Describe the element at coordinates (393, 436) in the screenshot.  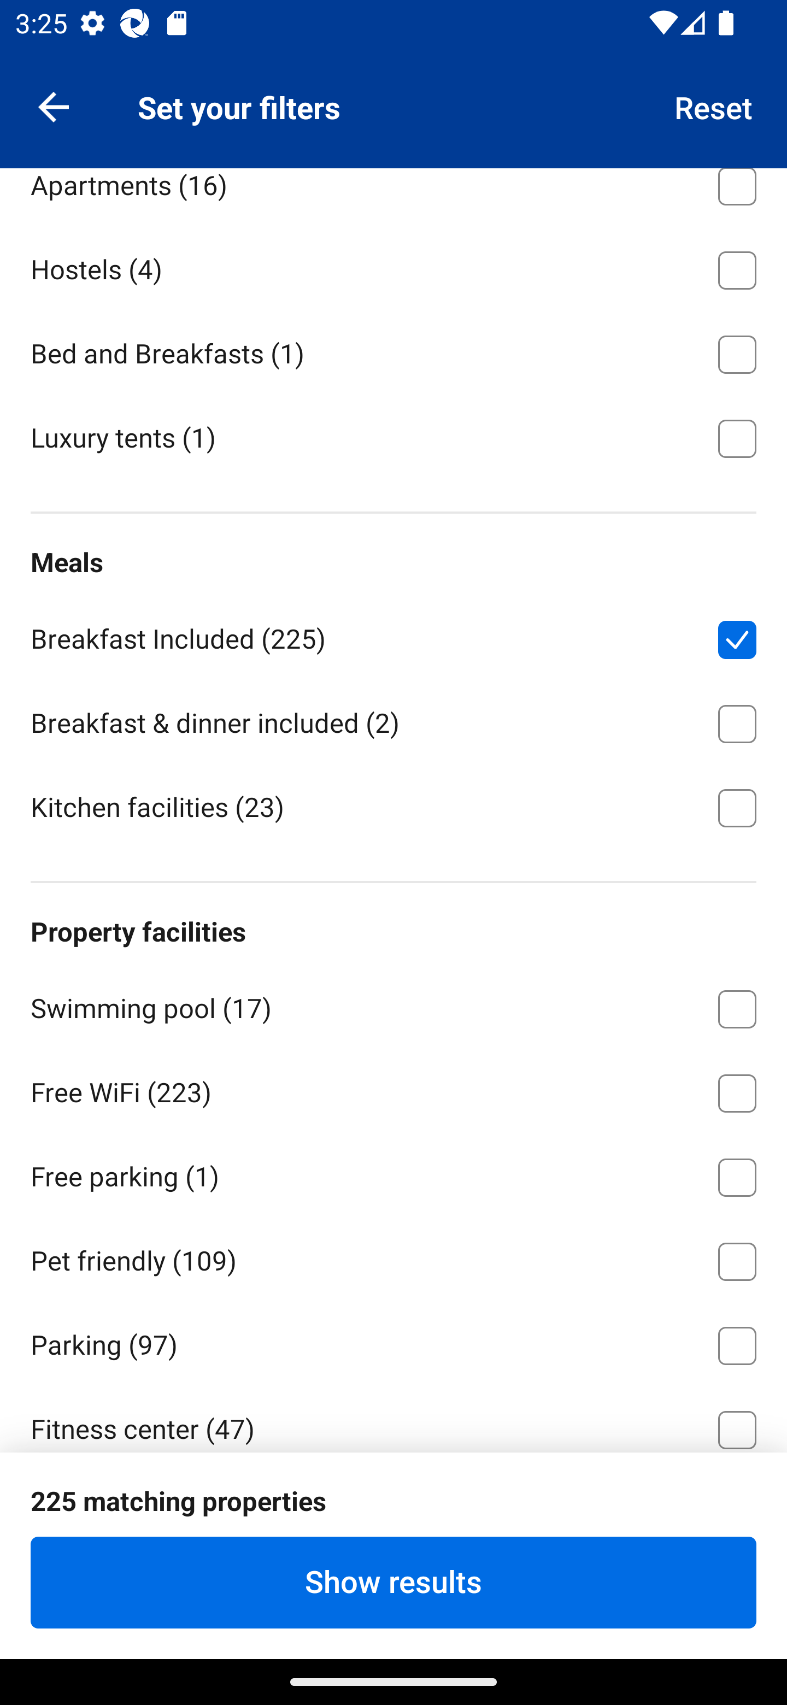
I see `Luxury tents ⁦(1)` at that location.